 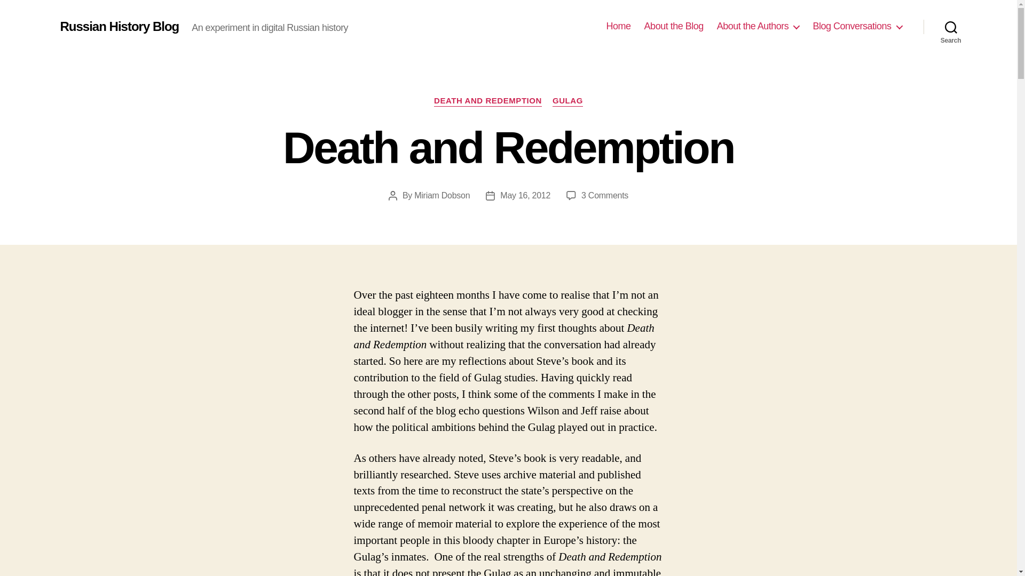 I want to click on Search, so click(x=951, y=27).